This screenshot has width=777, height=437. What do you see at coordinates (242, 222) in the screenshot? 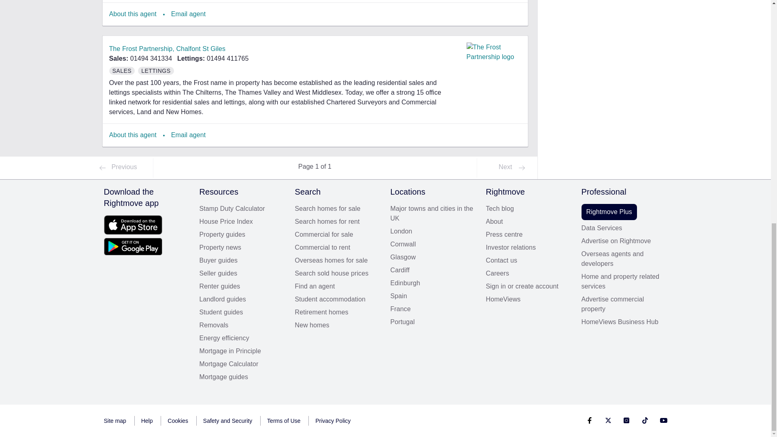
I see `House price index` at bounding box center [242, 222].